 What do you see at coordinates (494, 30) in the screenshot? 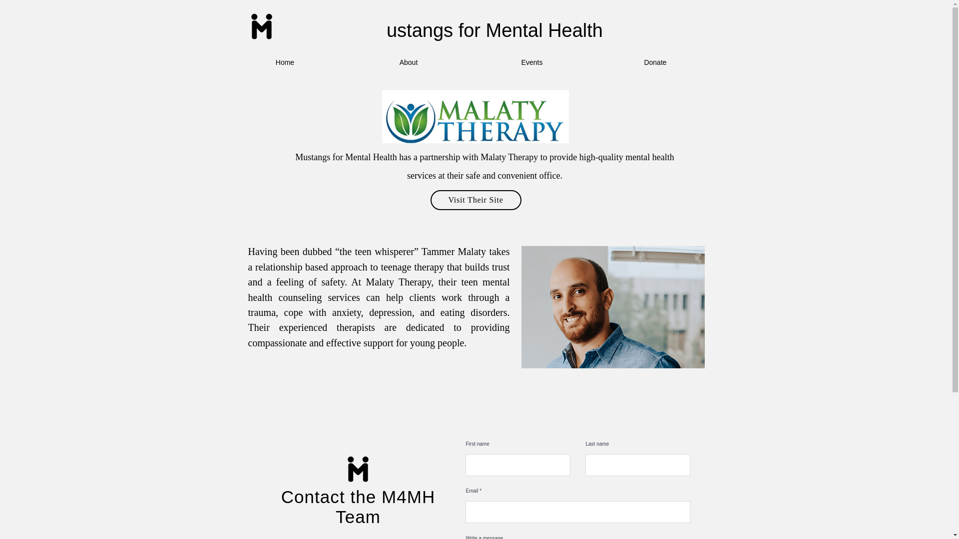
I see `ustangs for Mental Health` at bounding box center [494, 30].